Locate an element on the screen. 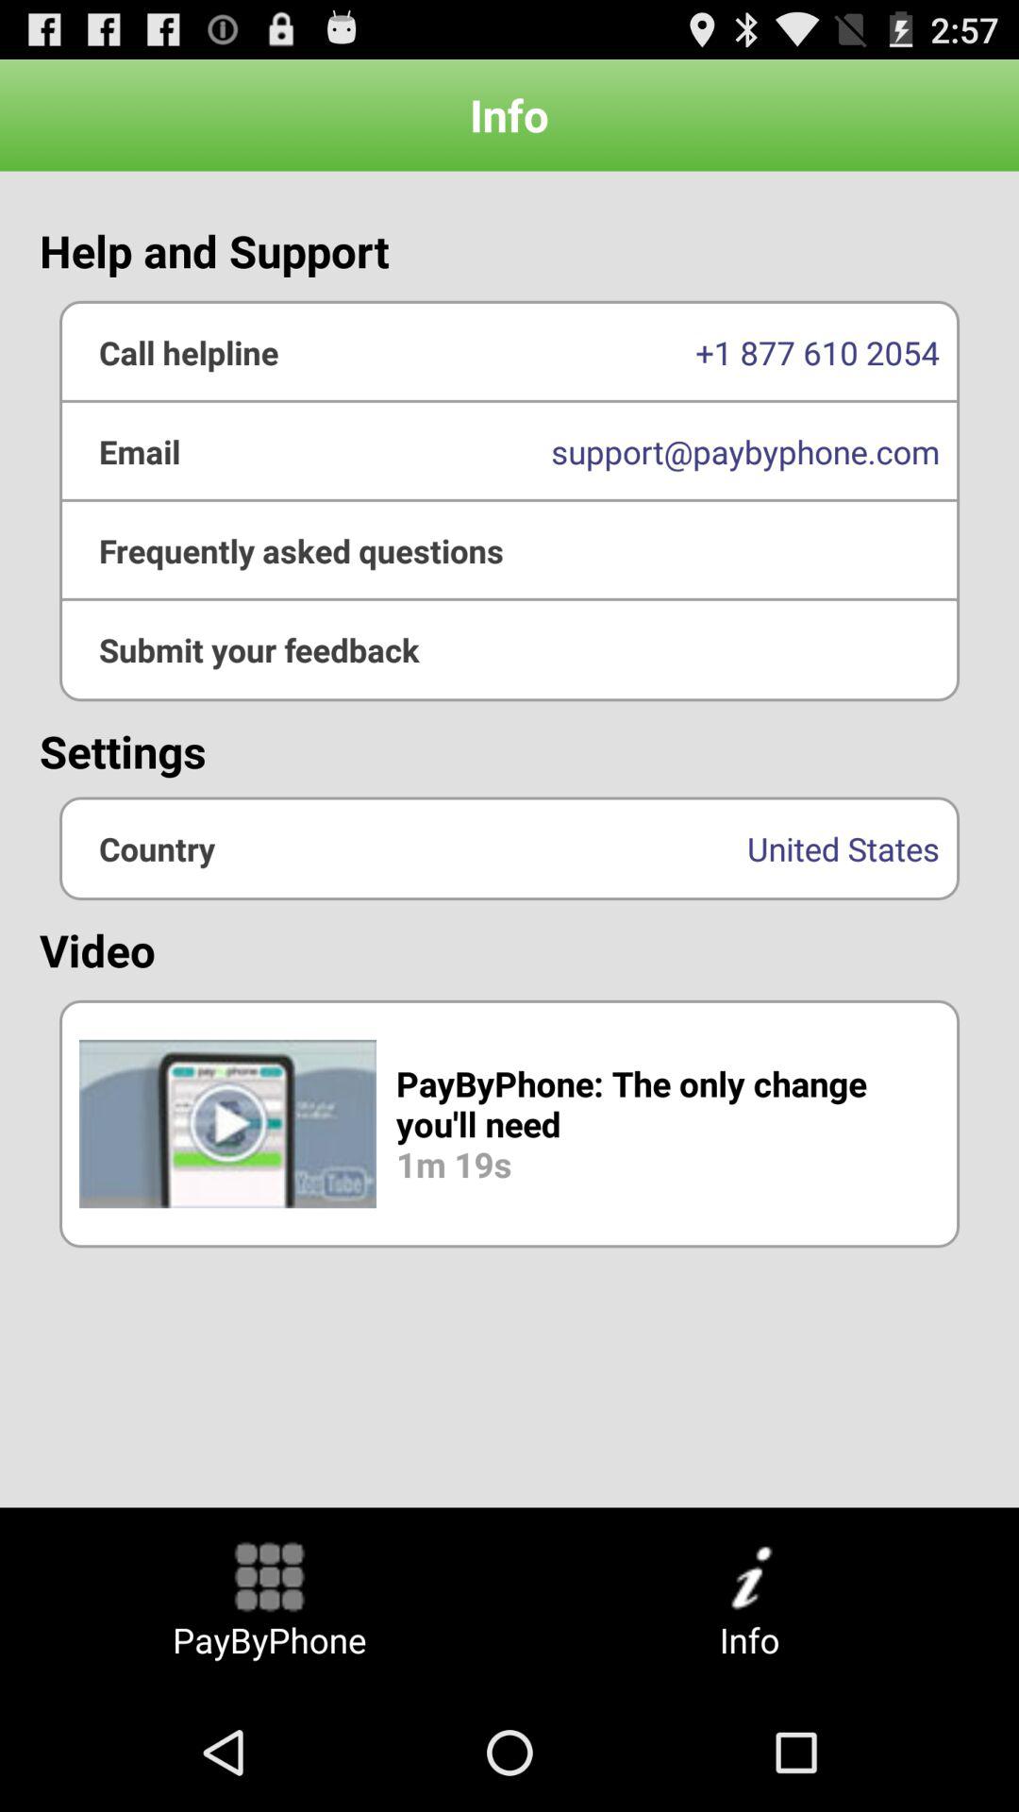  launch 1 877 610 icon is located at coordinates (509, 352).